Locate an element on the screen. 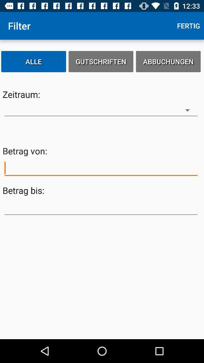 This screenshot has height=363, width=204. swipe to gutschriften is located at coordinates (101, 61).